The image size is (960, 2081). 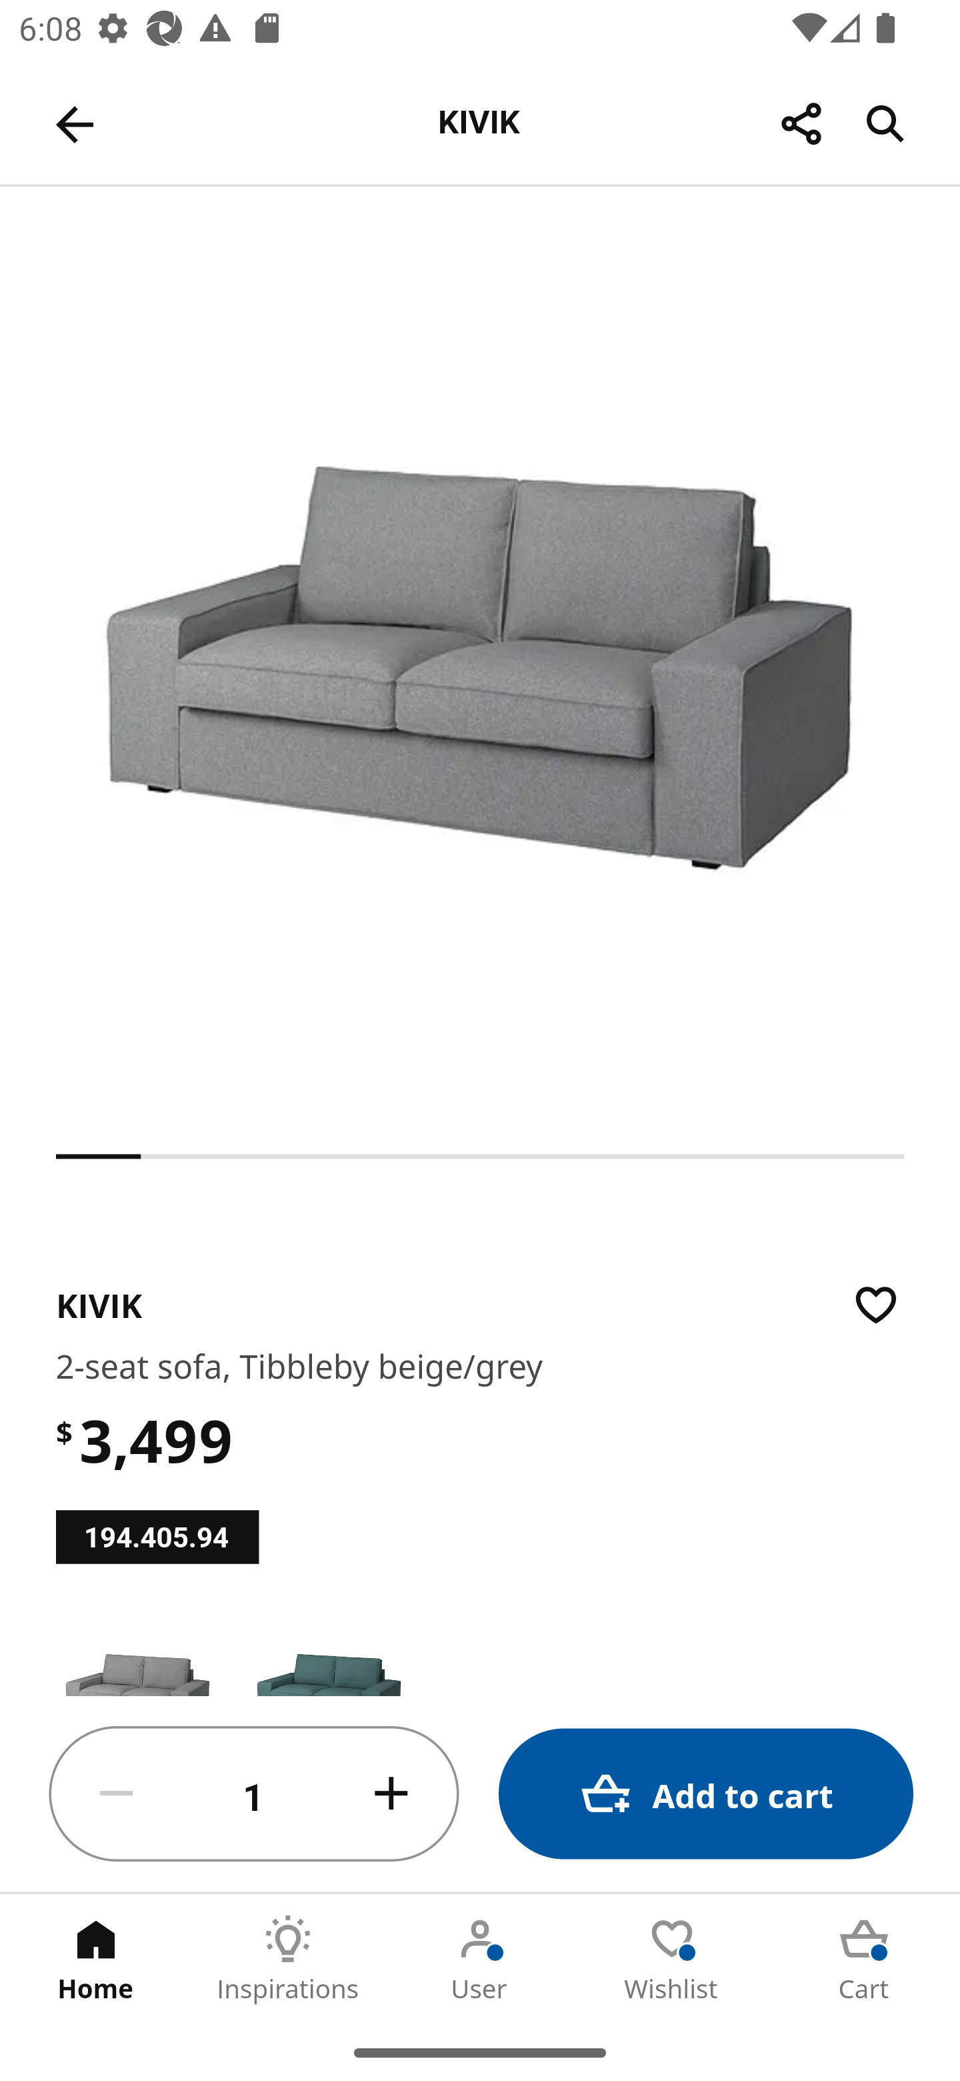 I want to click on User
Tab 3 of 5, so click(x=480, y=1959).